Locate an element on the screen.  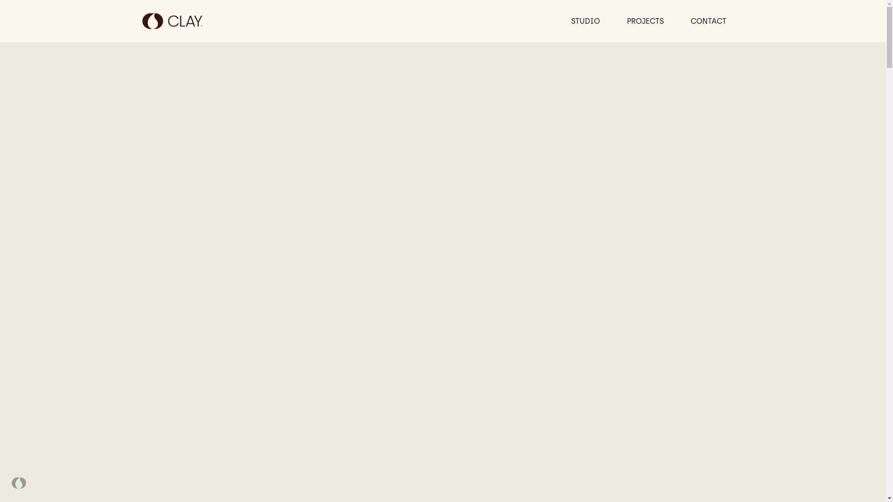
STUDIO is located at coordinates (586, 21).